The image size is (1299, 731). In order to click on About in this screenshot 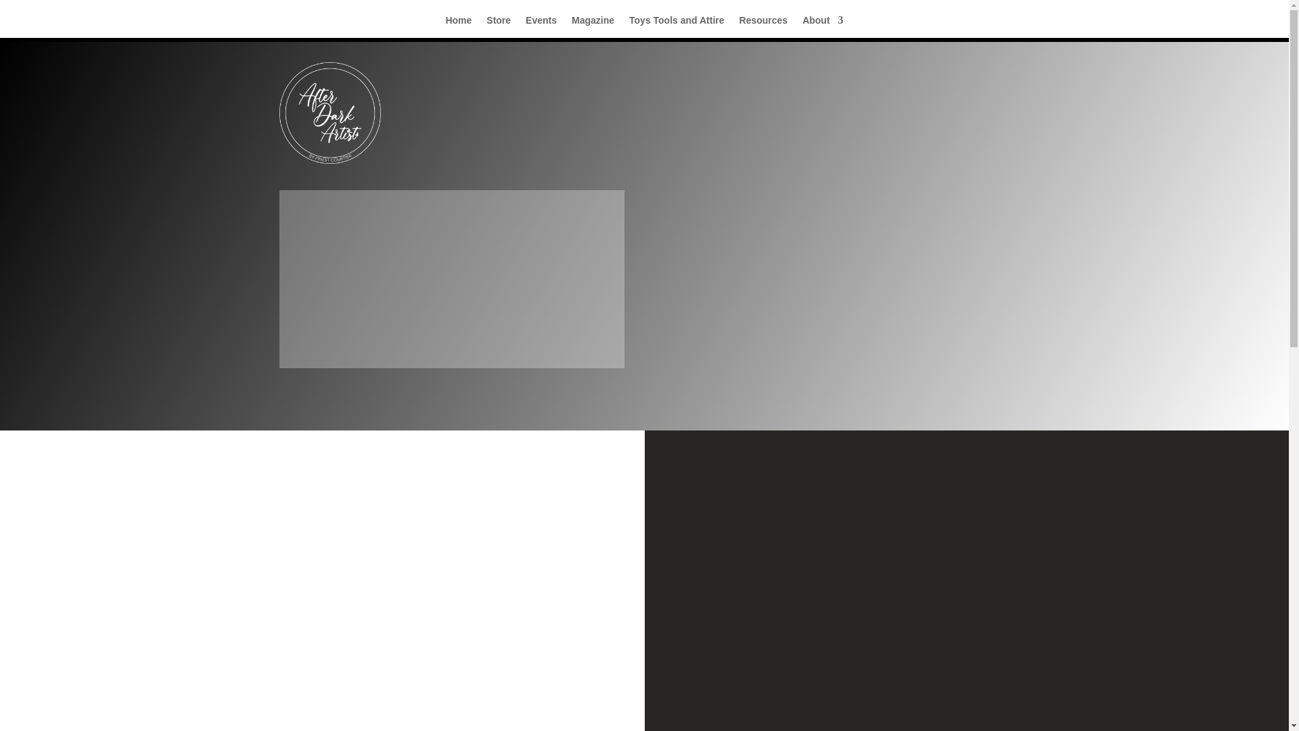, I will do `click(823, 23)`.